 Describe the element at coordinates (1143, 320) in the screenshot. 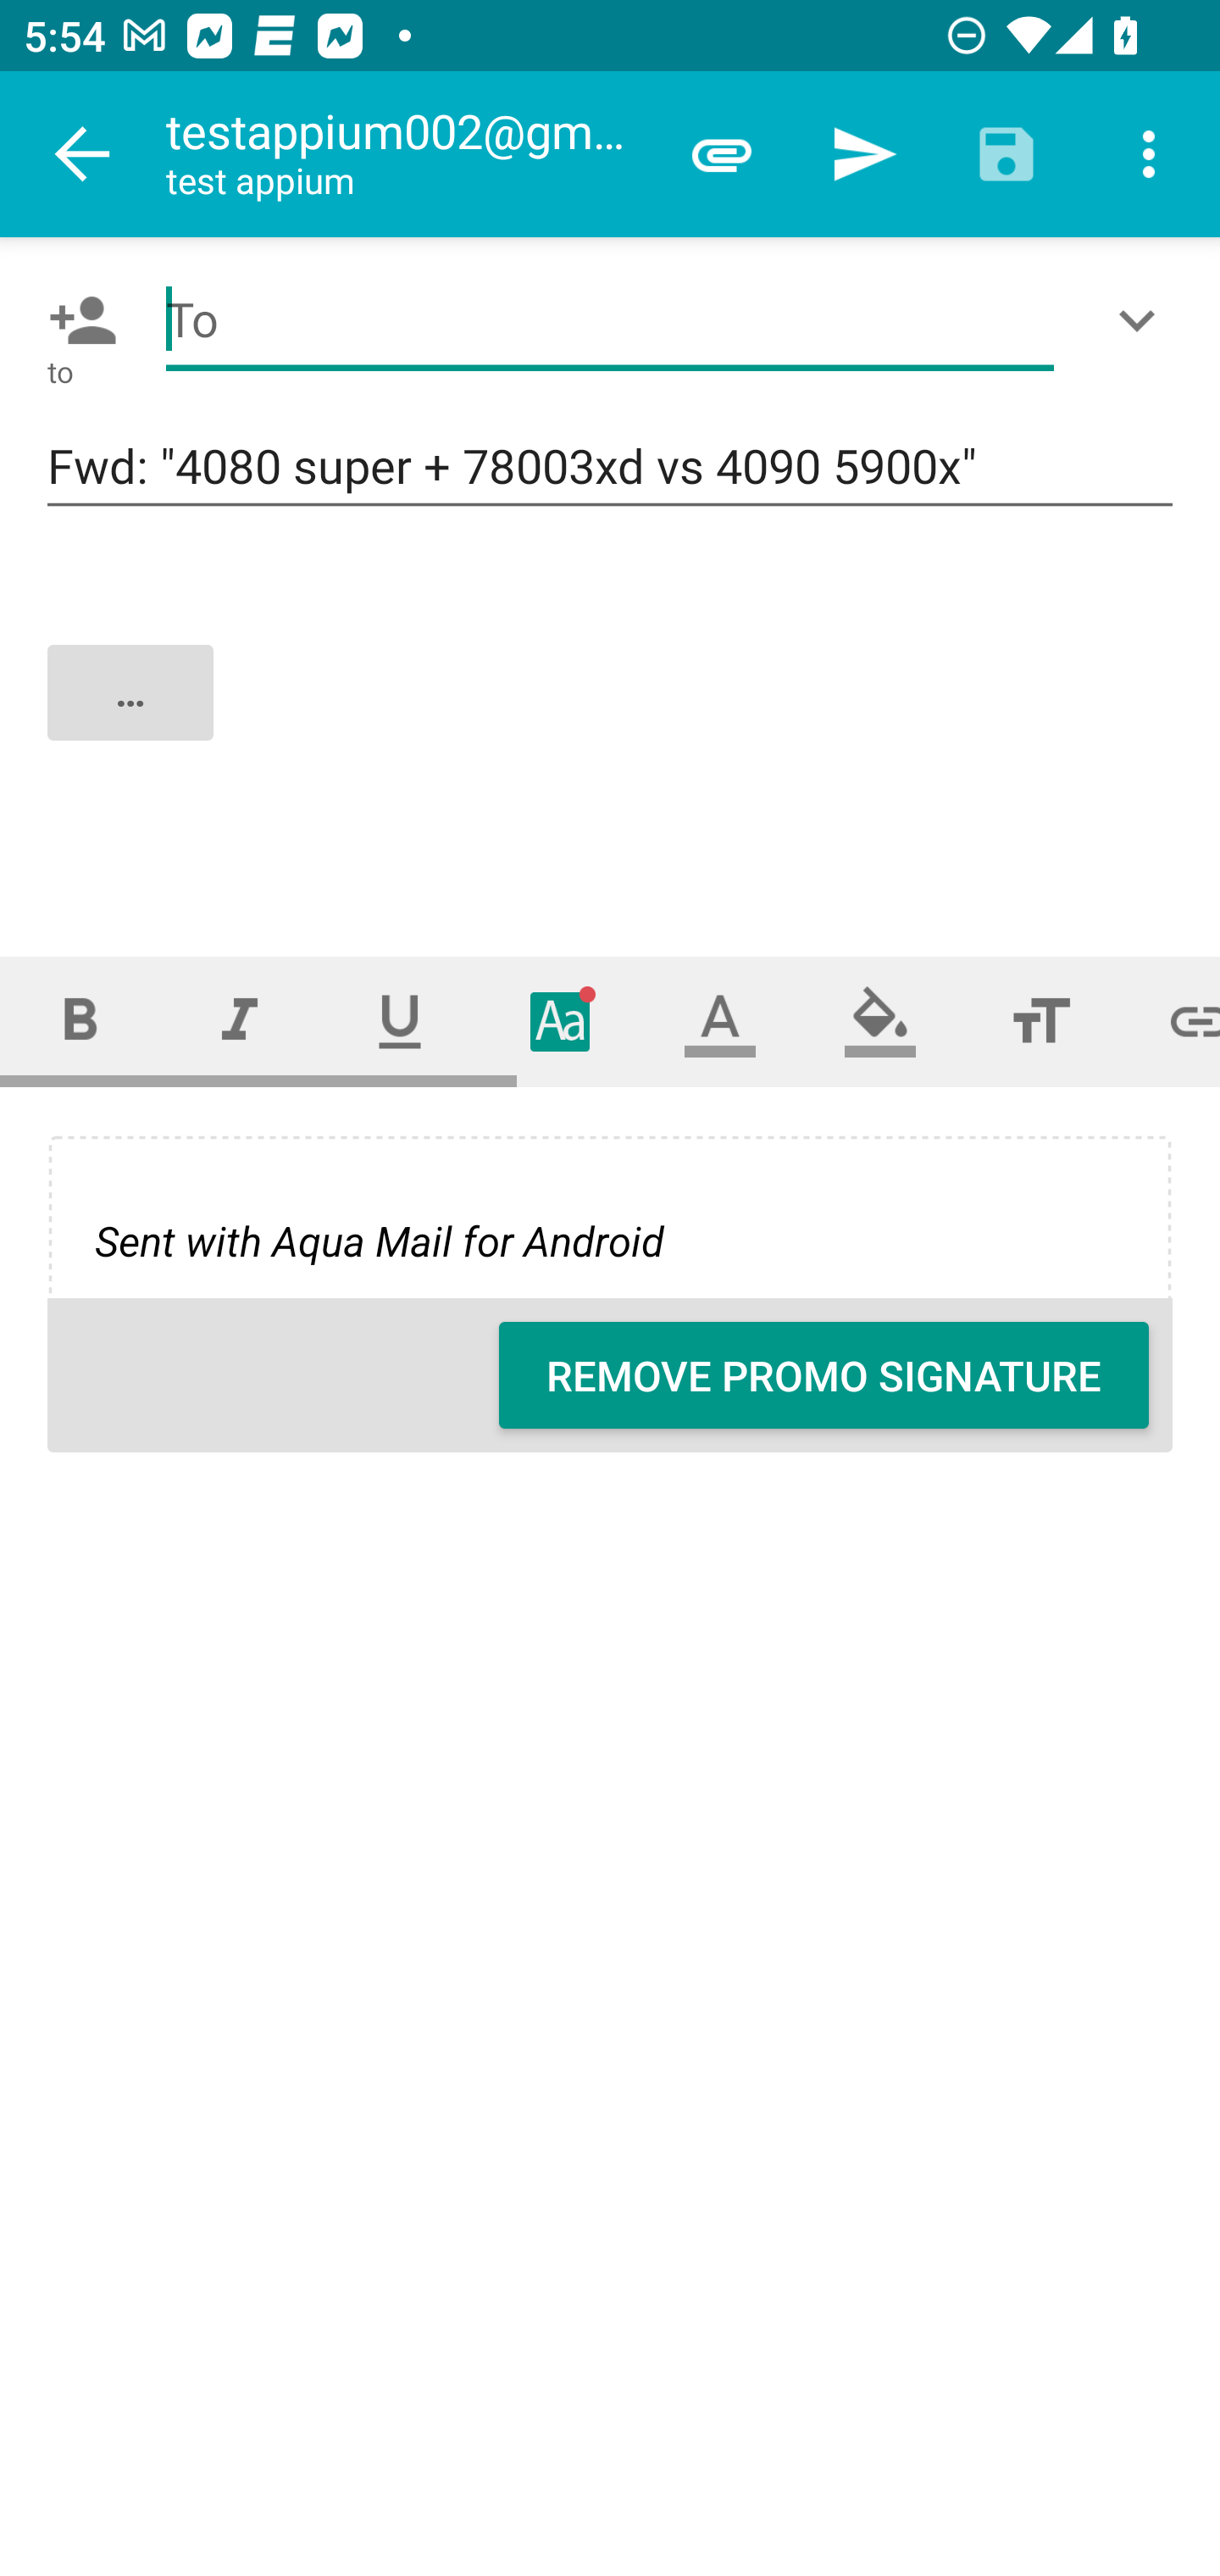

I see `Show/Add CC/BCC` at that location.